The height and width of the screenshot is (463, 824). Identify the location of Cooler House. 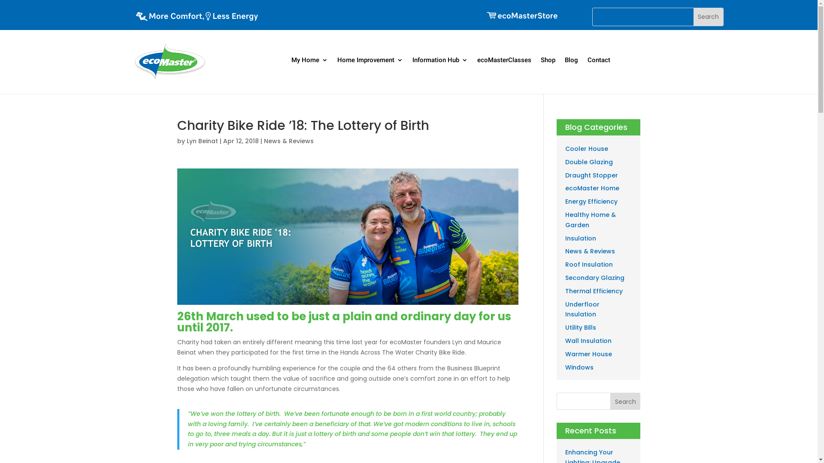
(587, 149).